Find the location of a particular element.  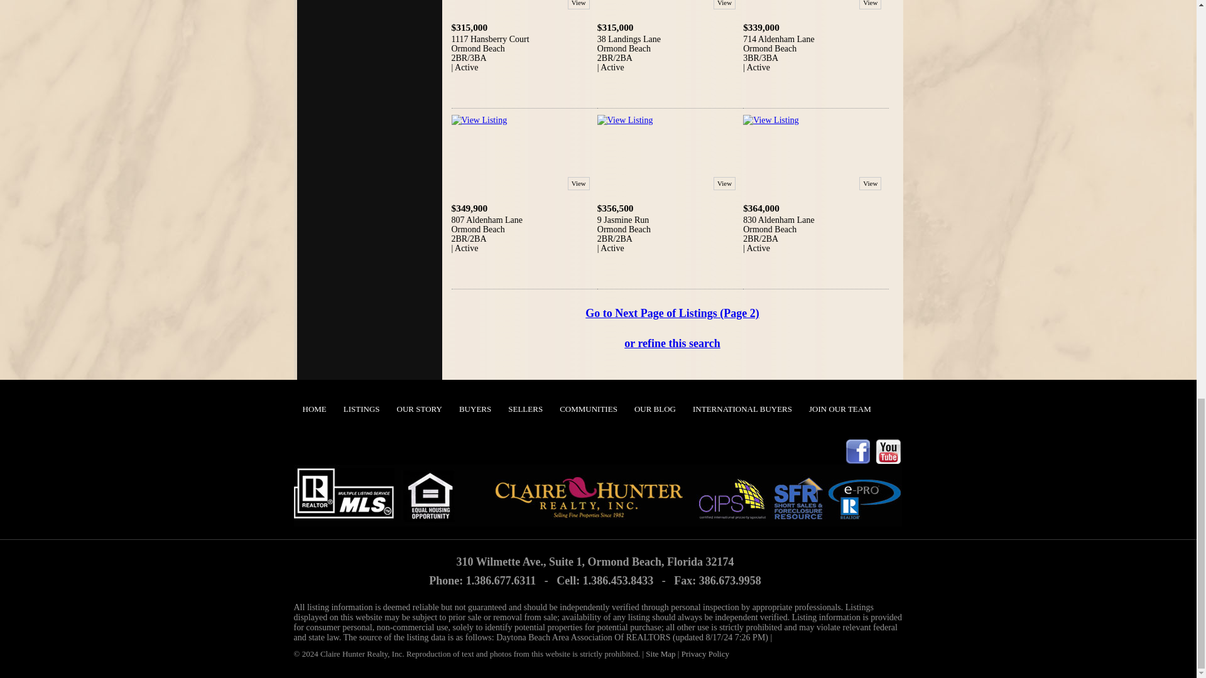

View Listing is located at coordinates (479, 119).